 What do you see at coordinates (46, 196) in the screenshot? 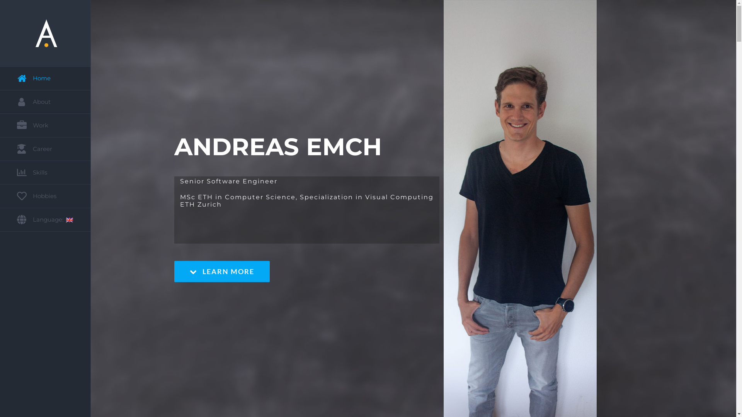
I see `Hobbies` at bounding box center [46, 196].